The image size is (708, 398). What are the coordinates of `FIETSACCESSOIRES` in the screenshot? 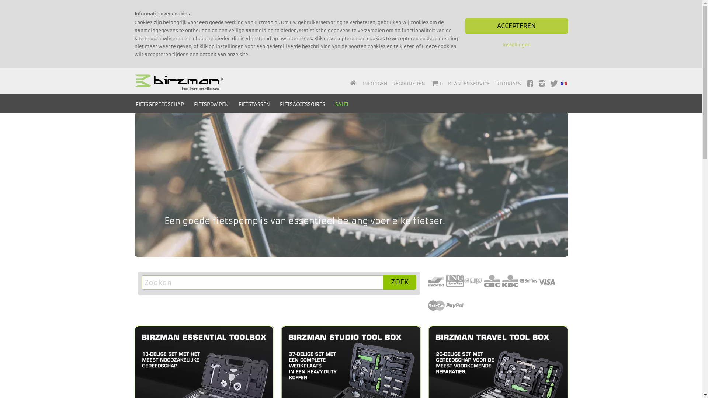 It's located at (302, 105).